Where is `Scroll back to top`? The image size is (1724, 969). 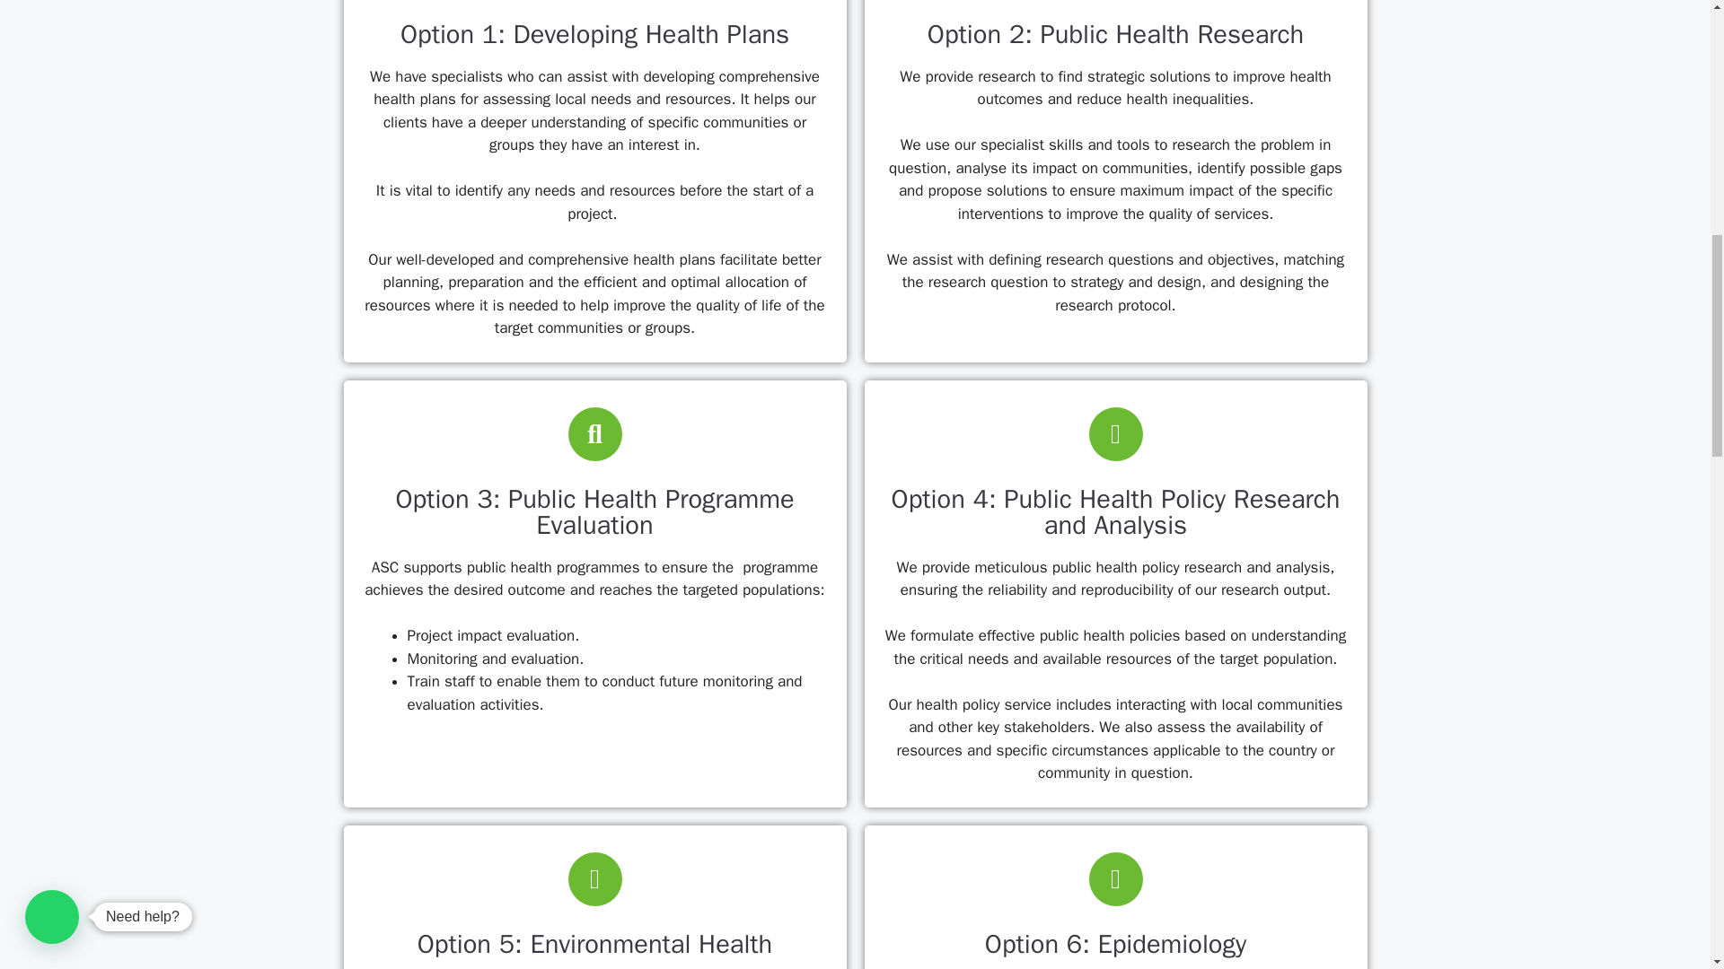
Scroll back to top is located at coordinates (1666, 851).